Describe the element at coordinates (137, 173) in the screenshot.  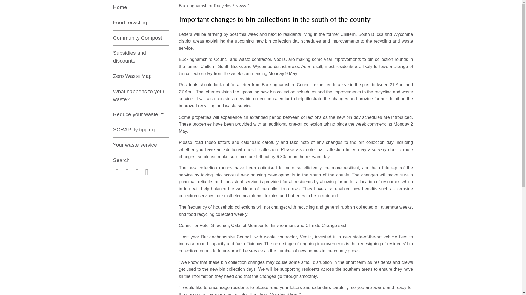
I see `Twitter` at that location.